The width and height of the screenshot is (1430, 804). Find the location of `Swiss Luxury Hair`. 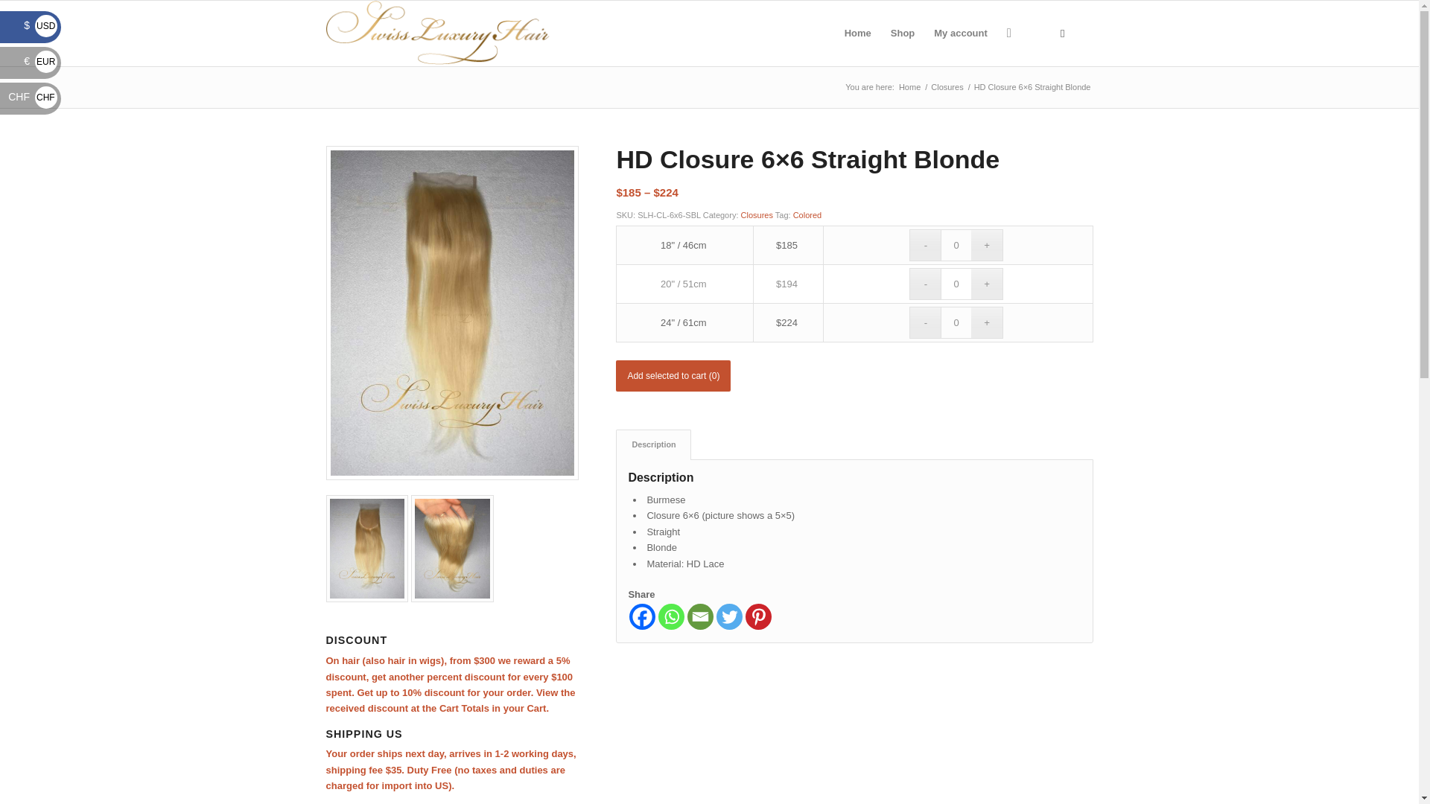

Swiss Luxury Hair is located at coordinates (909, 88).